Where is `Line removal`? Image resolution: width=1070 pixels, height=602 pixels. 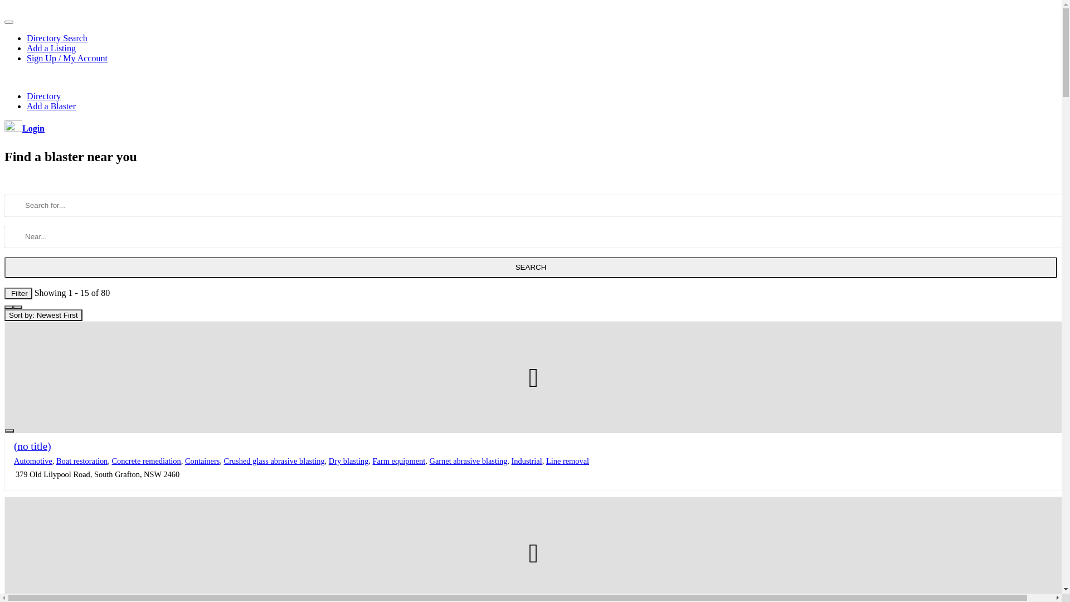 Line removal is located at coordinates (567, 461).